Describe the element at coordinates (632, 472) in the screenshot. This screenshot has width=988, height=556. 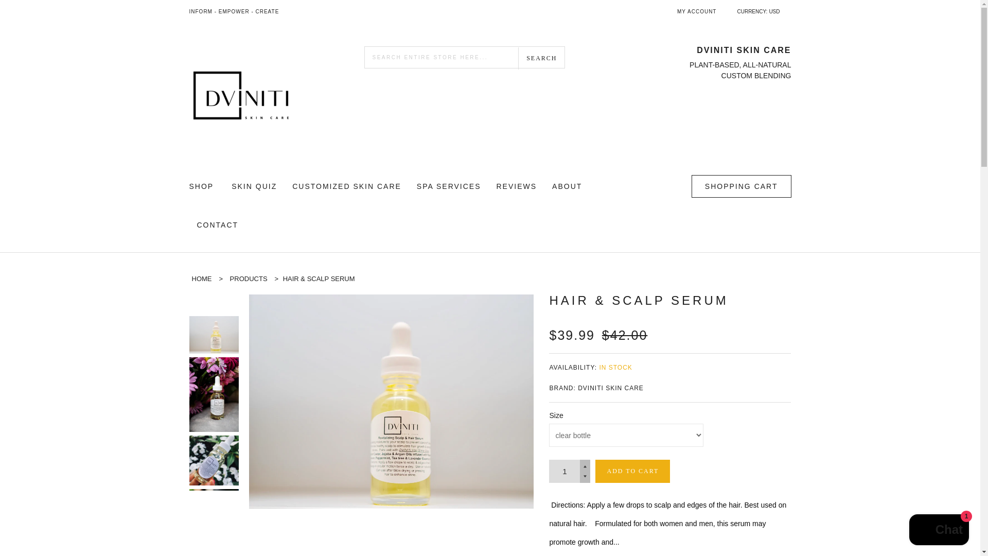
I see `Add to Cart` at that location.